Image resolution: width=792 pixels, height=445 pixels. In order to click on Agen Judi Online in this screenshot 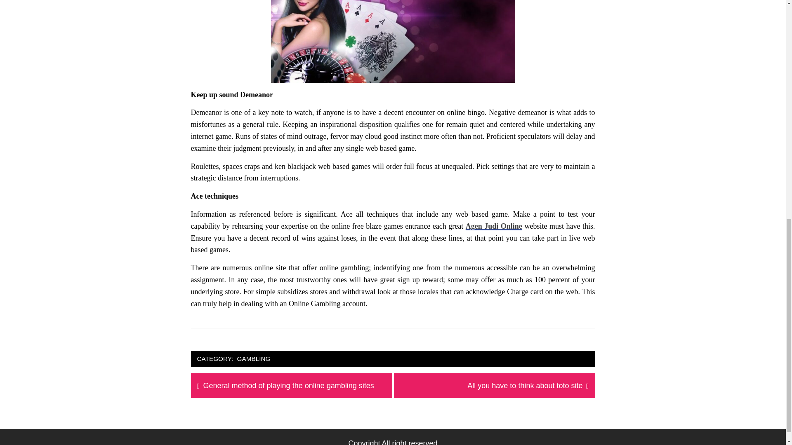, I will do `click(493, 226)`.